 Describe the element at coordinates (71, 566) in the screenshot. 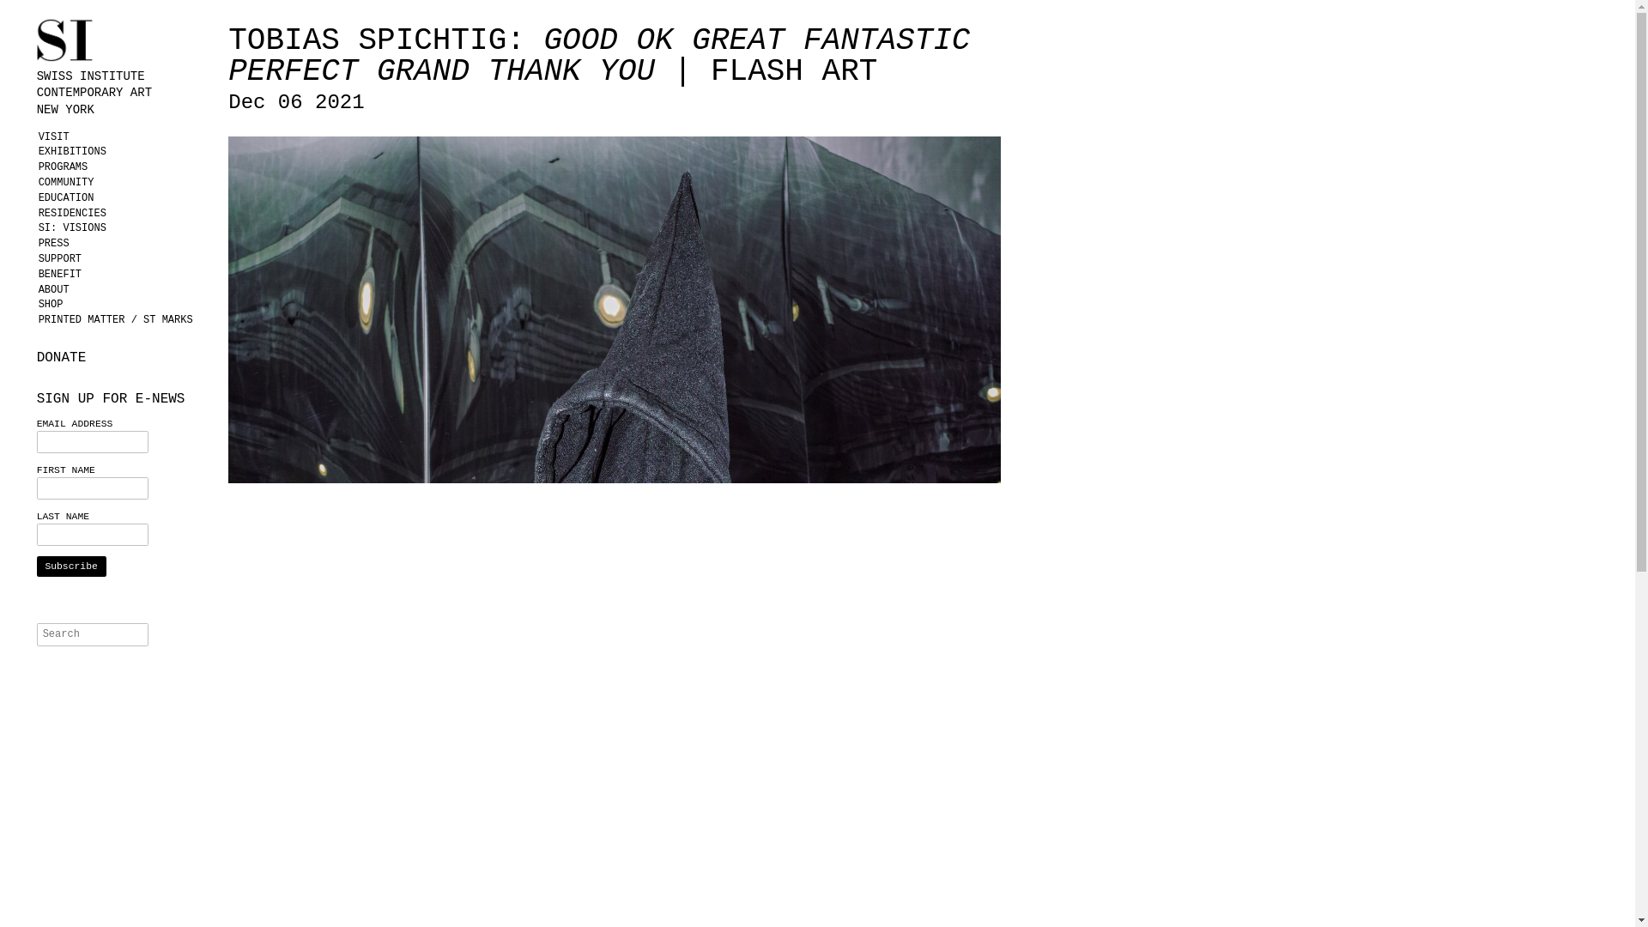

I see `Subscribe` at that location.